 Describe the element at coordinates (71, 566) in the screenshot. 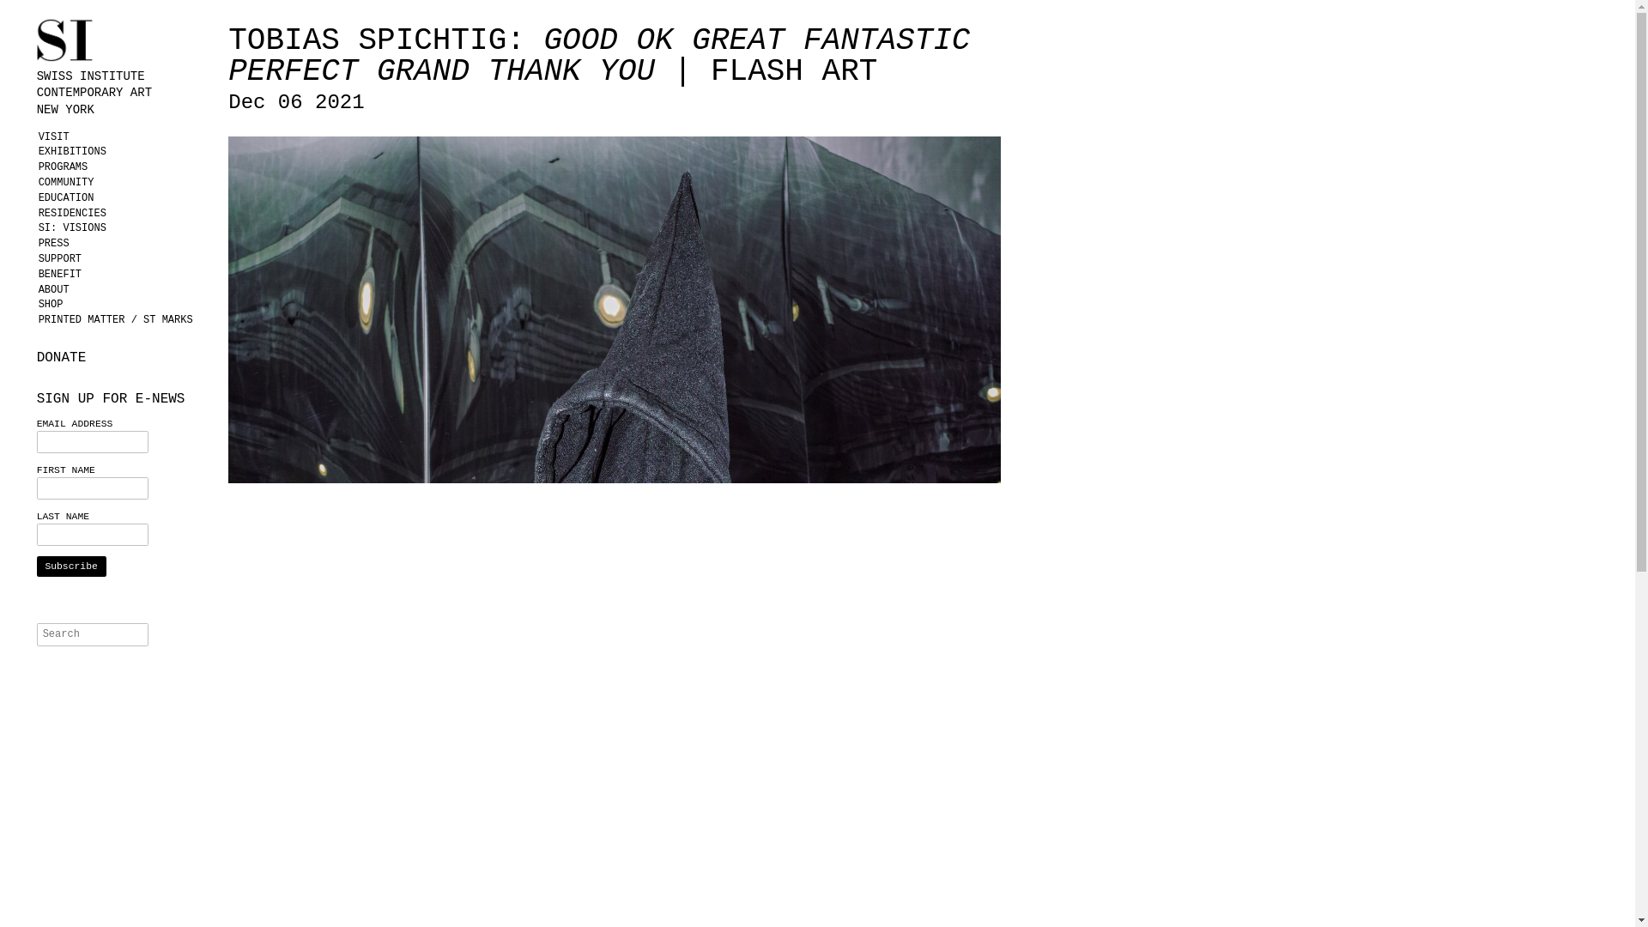

I see `Subscribe` at that location.